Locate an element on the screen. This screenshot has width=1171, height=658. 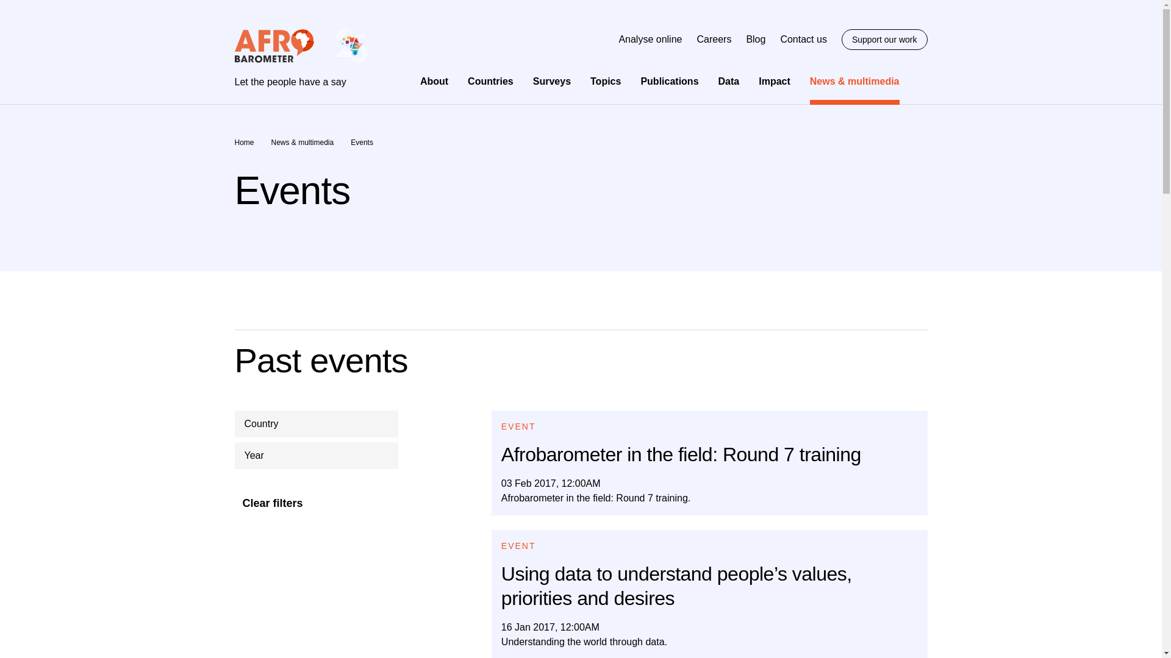
Careers is located at coordinates (714, 39).